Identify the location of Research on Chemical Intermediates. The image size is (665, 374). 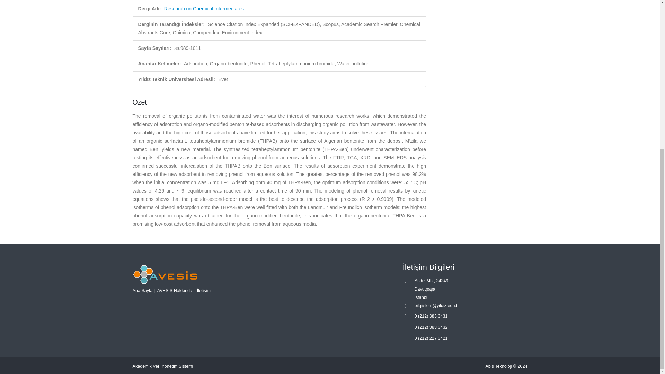
(204, 9).